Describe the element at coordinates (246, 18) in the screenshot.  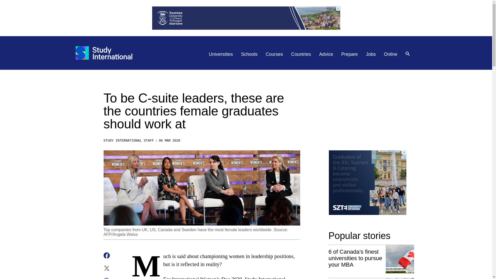
I see `3rd party ad content` at that location.